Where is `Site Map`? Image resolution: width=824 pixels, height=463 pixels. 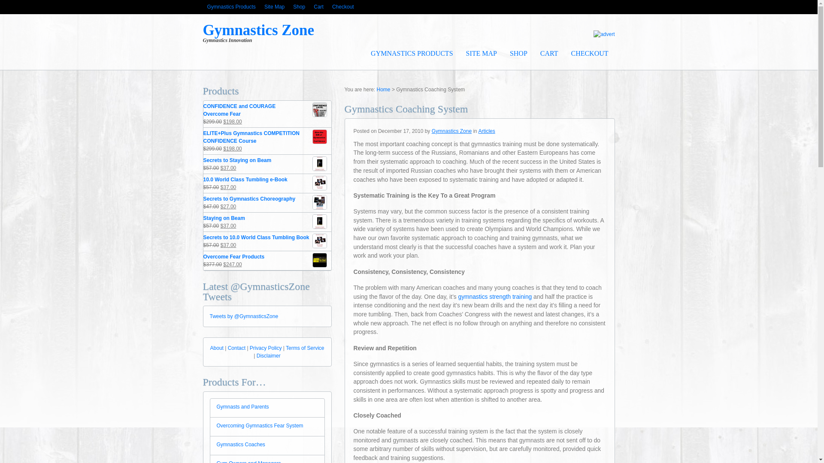
Site Map is located at coordinates (275, 7).